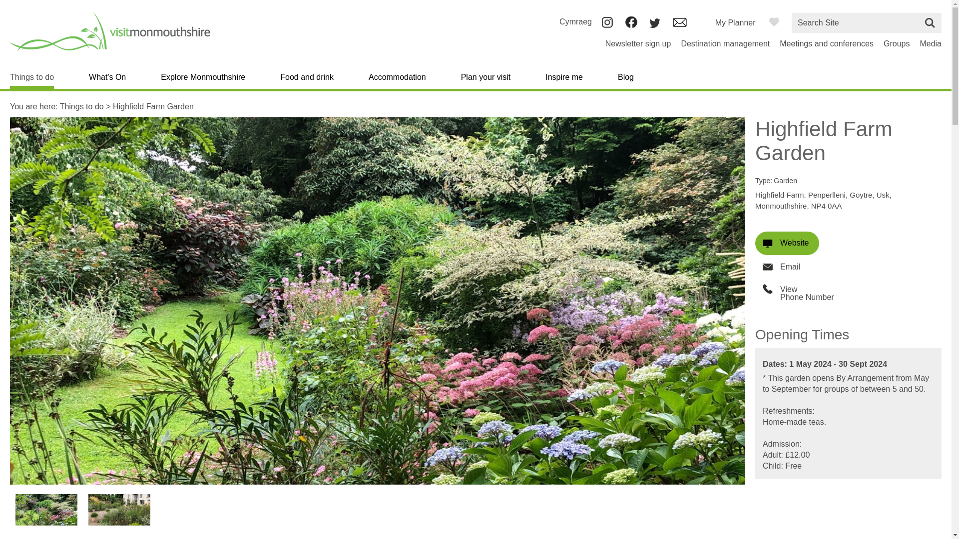  What do you see at coordinates (896, 43) in the screenshot?
I see `Groups` at bounding box center [896, 43].